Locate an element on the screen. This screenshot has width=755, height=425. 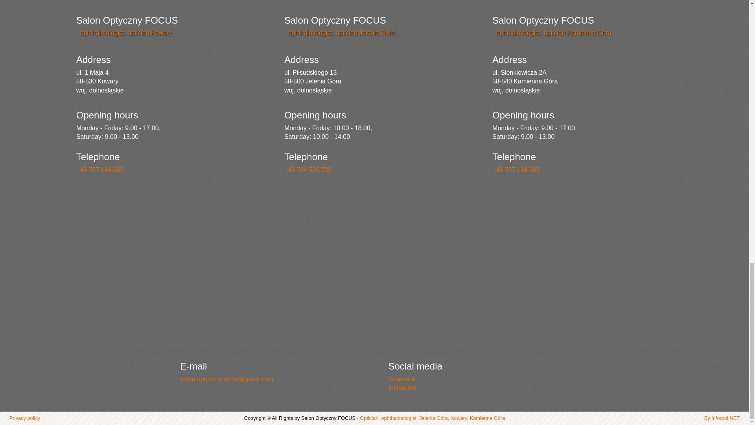
Salon Optyczny FOCUS - optyk Kowary is located at coordinates (166, 261).